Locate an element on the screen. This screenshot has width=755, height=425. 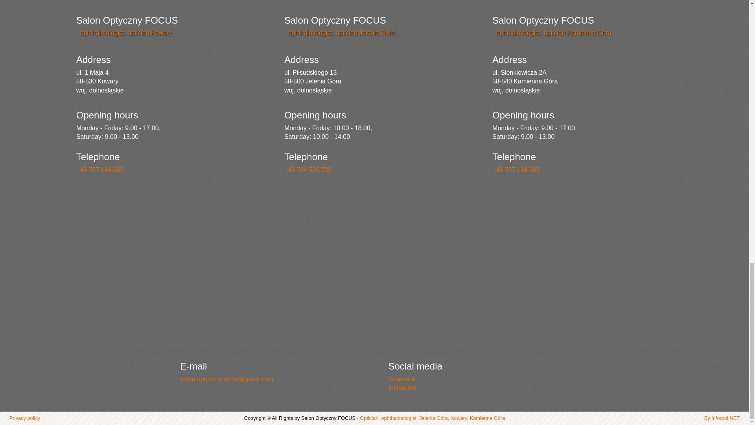
Salon Optyczny FOCUS - optyk Kowary is located at coordinates (166, 261).